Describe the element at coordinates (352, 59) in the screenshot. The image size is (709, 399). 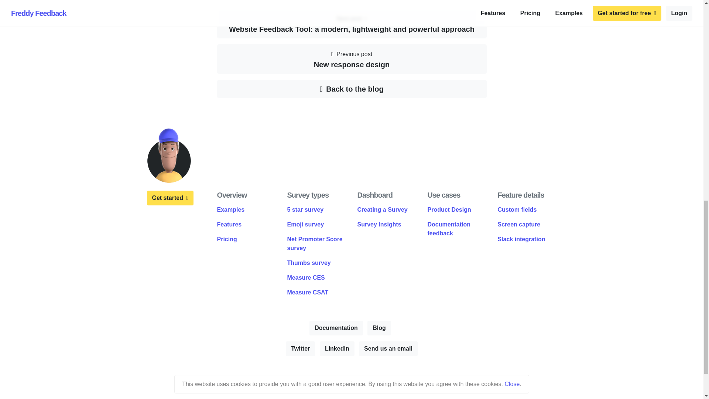
I see `5 star survey` at that location.